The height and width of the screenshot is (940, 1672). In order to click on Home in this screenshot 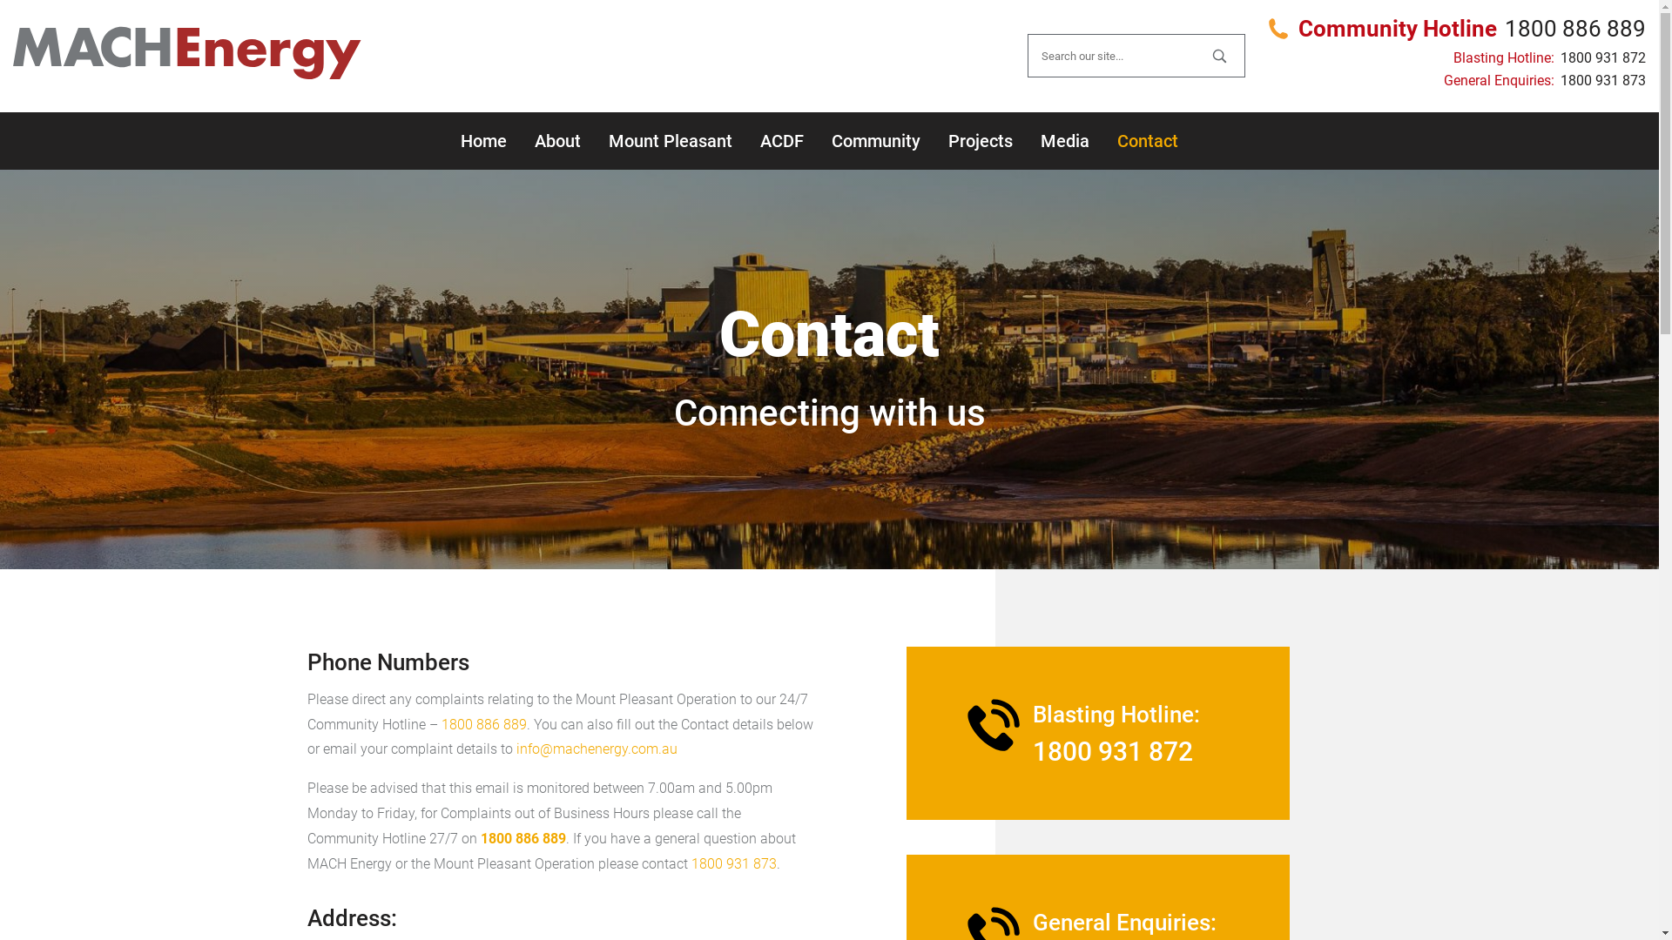, I will do `click(482, 141)`.